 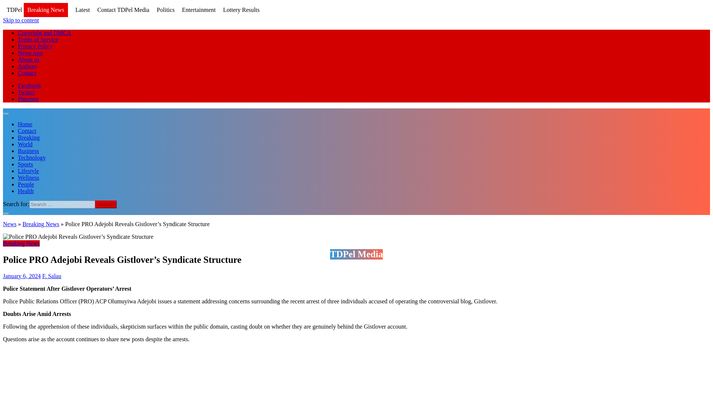 What do you see at coordinates (105, 204) in the screenshot?
I see `Search` at bounding box center [105, 204].